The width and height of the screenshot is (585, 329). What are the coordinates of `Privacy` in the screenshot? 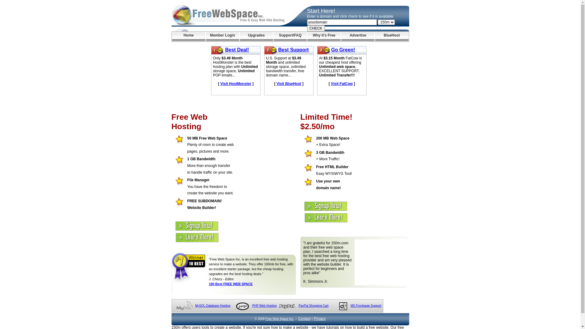 It's located at (320, 319).